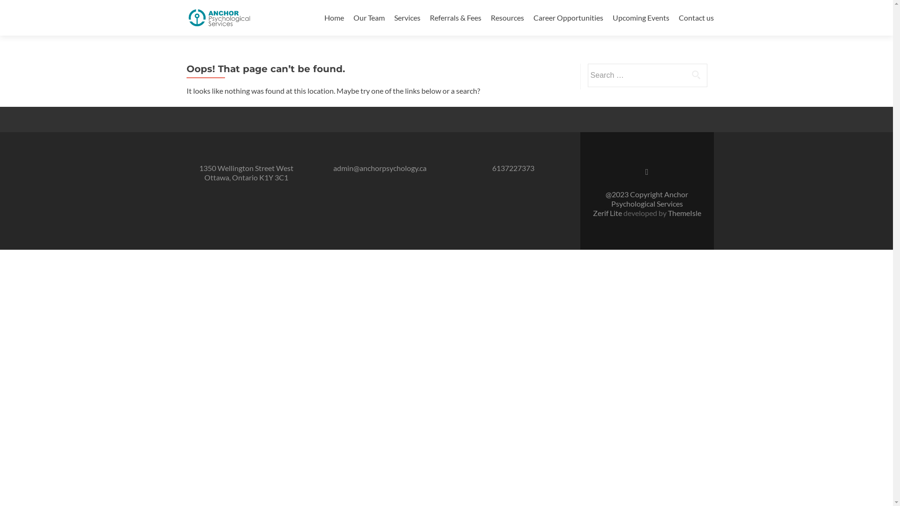 This screenshot has width=900, height=506. Describe the element at coordinates (607, 213) in the screenshot. I see `Zerif Lite` at that location.